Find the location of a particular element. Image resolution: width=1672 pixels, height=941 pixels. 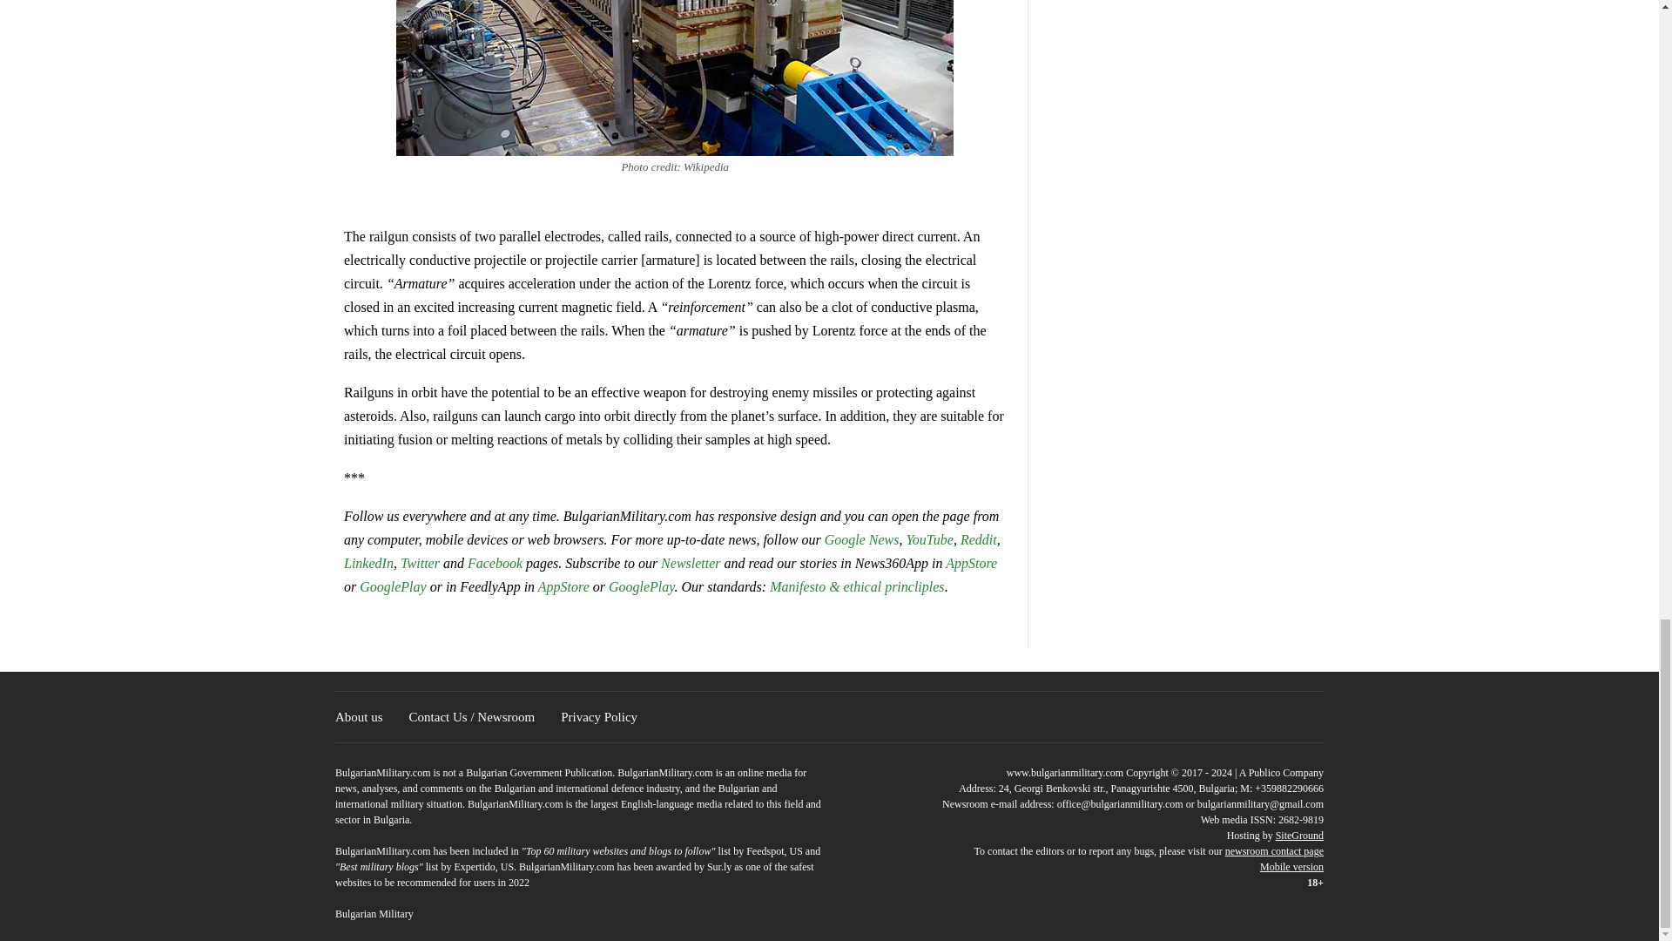

YouTube is located at coordinates (929, 539).